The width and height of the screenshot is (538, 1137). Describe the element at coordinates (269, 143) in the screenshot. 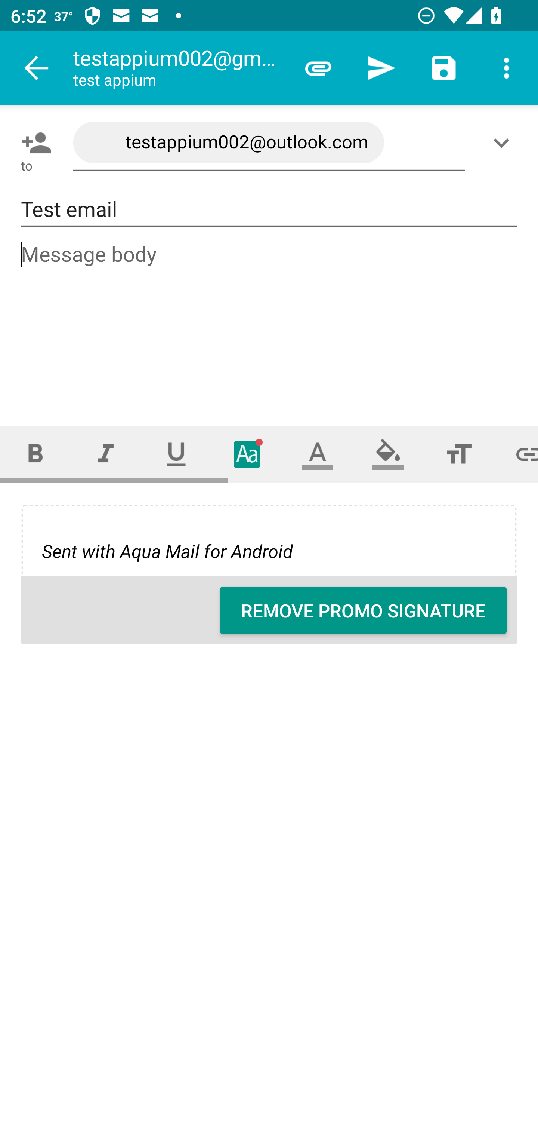

I see `testappium002@outlook.com, ` at that location.